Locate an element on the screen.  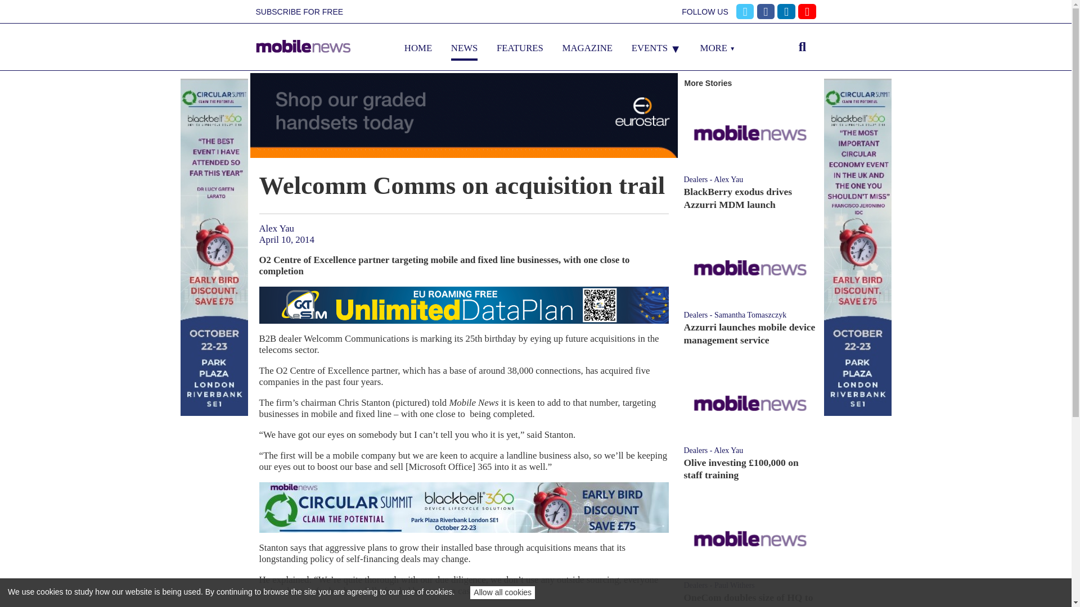
HOME is located at coordinates (418, 48).